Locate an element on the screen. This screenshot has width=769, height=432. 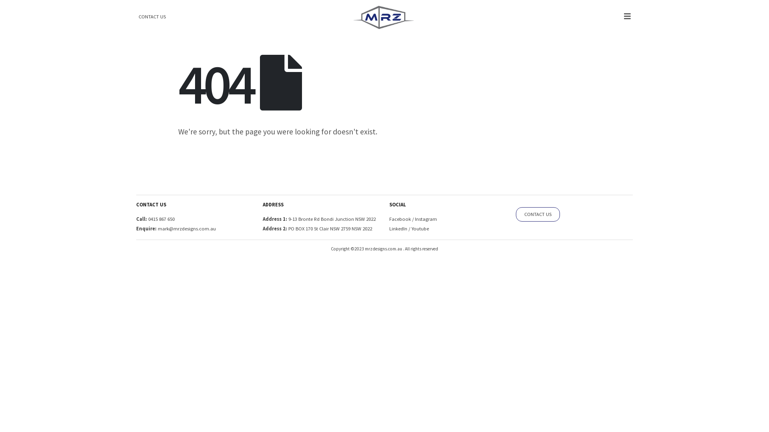
CONTACT US is located at coordinates (538, 214).